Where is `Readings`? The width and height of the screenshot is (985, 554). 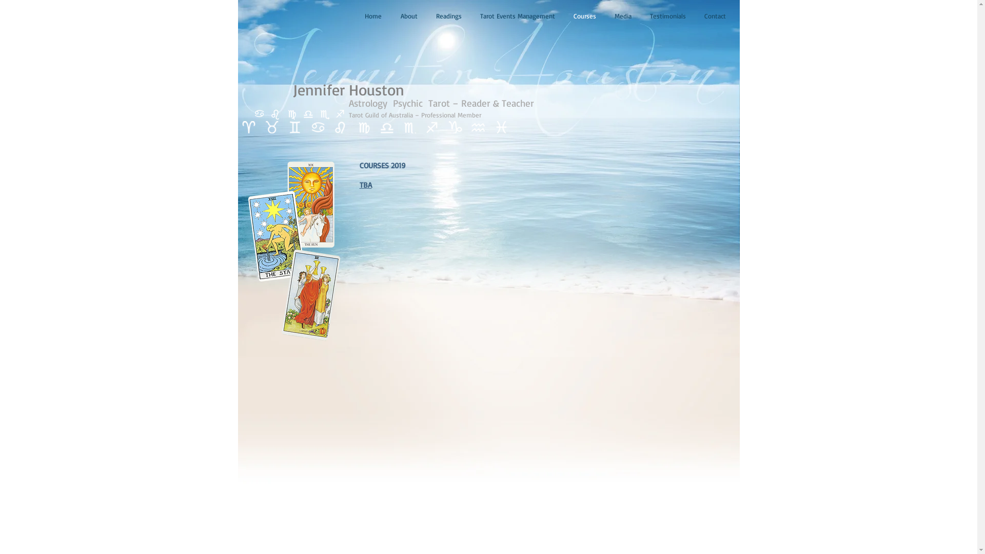
Readings is located at coordinates (449, 16).